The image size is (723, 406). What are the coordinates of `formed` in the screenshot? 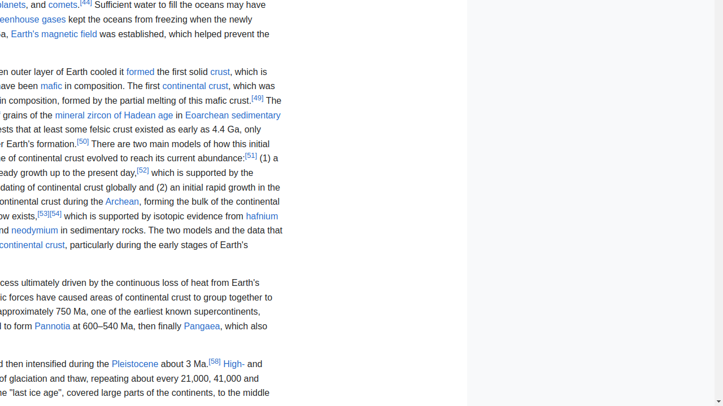 It's located at (140, 72).